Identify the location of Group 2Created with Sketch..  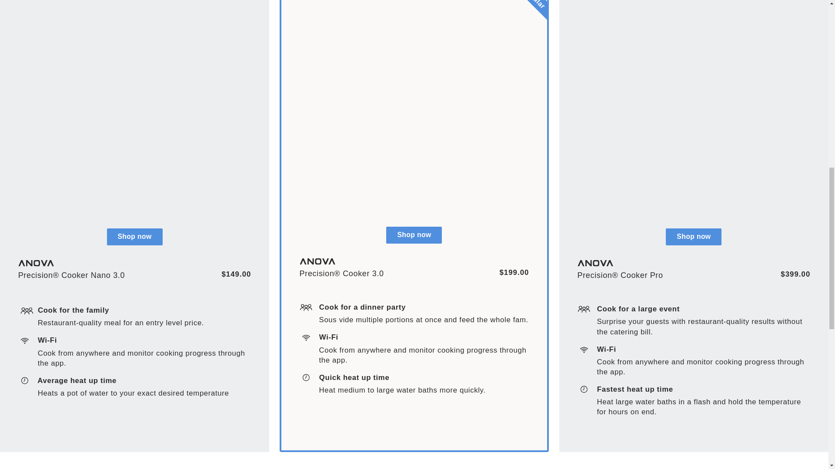
(306, 377).